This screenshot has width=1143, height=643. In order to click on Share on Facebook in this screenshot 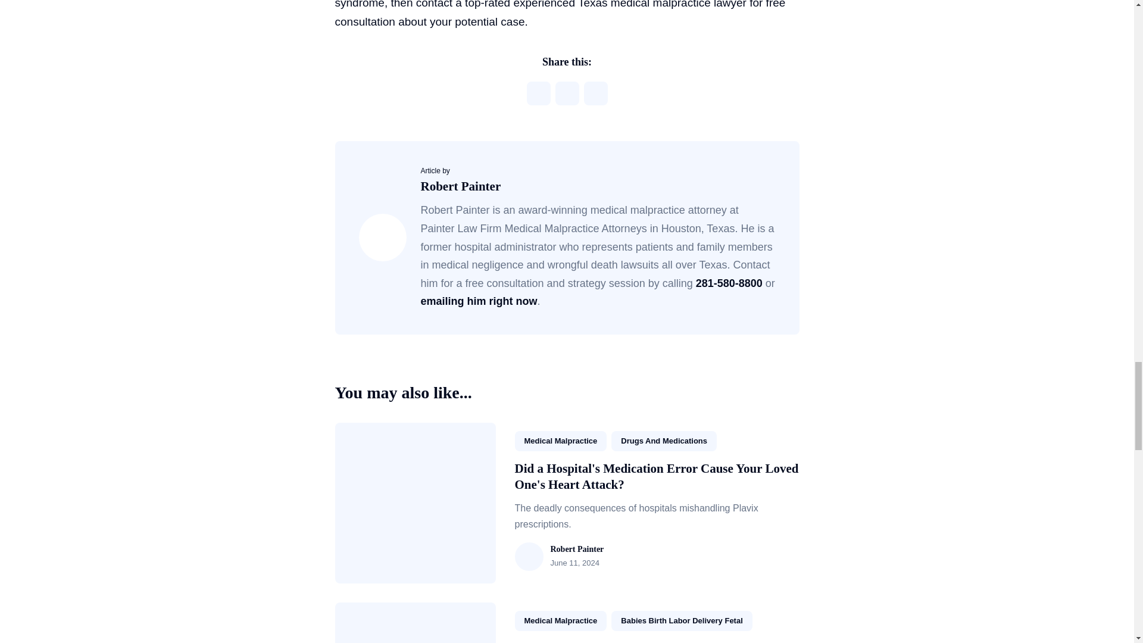, I will do `click(566, 93)`.